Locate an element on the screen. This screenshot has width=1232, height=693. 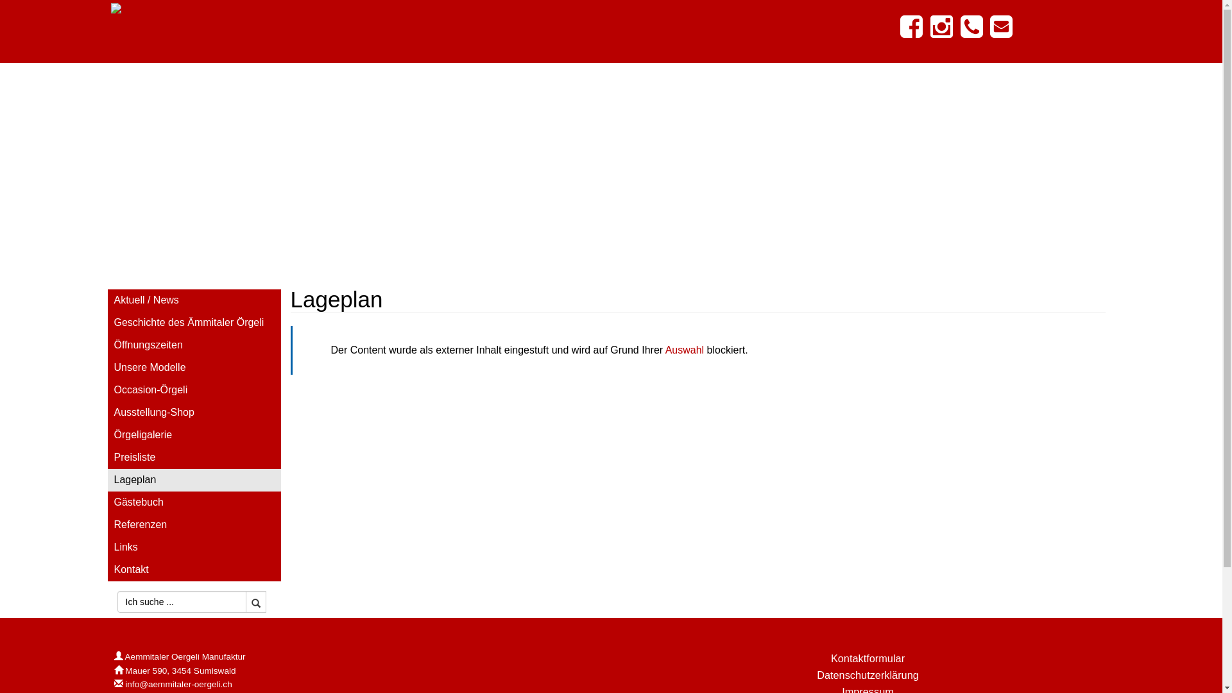
Kontakt is located at coordinates (194, 570).